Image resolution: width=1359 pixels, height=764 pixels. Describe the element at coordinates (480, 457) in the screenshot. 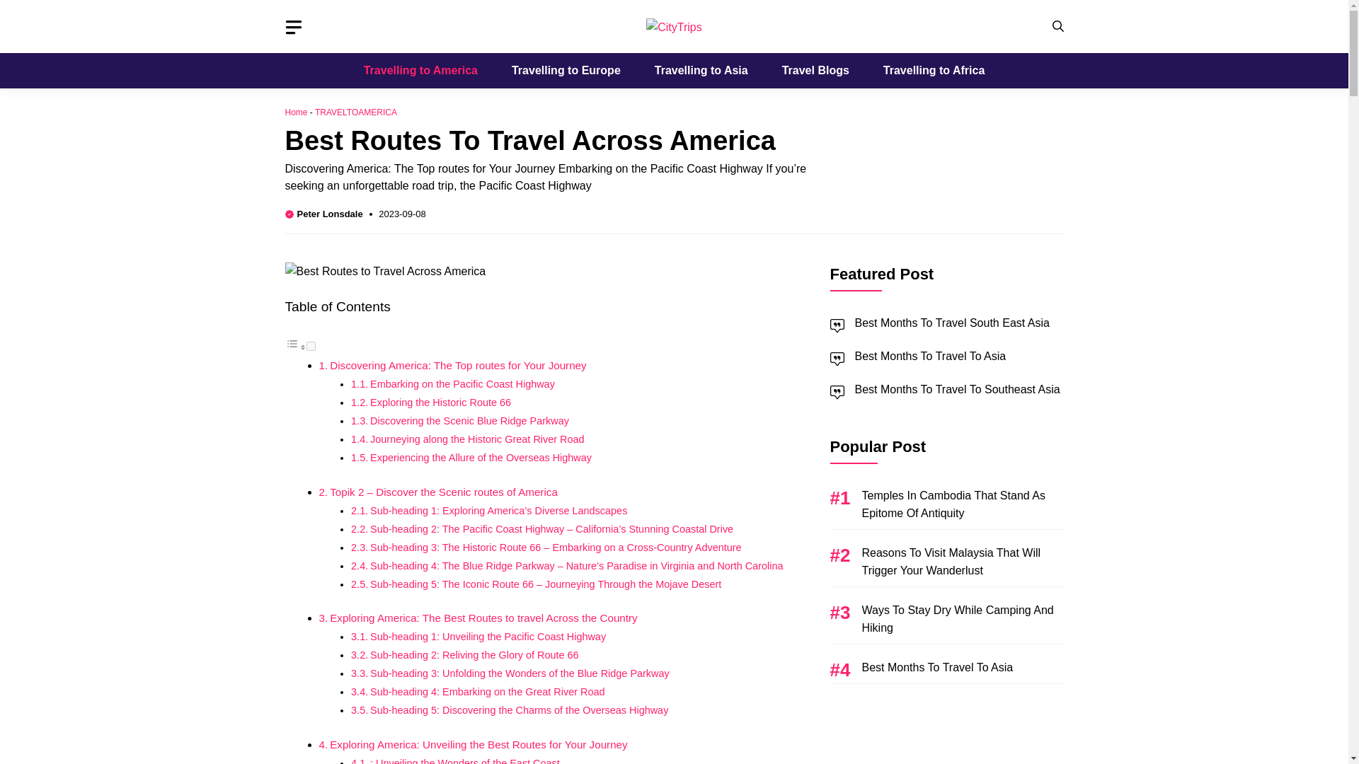

I see ` Experiencing the Allure of the Overseas Highway` at that location.